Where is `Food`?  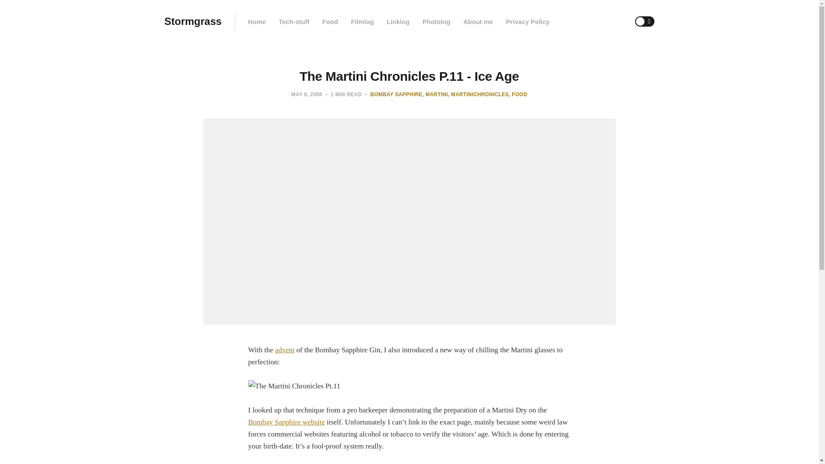
Food is located at coordinates (330, 21).